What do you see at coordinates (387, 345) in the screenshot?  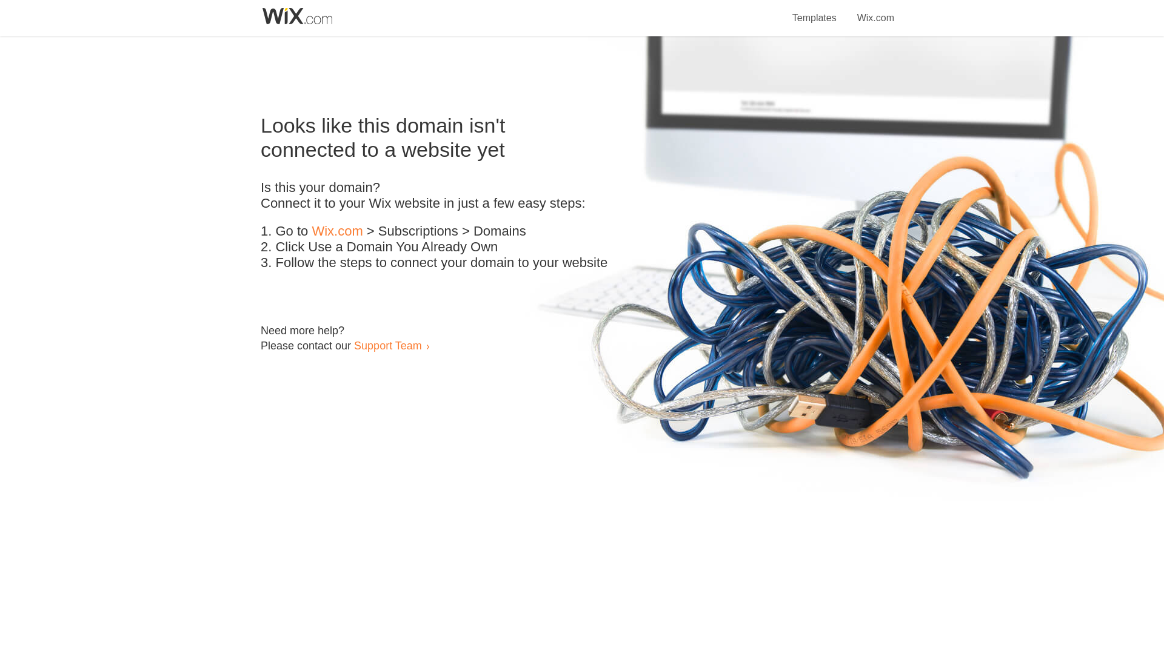 I see `Support Team` at bounding box center [387, 345].